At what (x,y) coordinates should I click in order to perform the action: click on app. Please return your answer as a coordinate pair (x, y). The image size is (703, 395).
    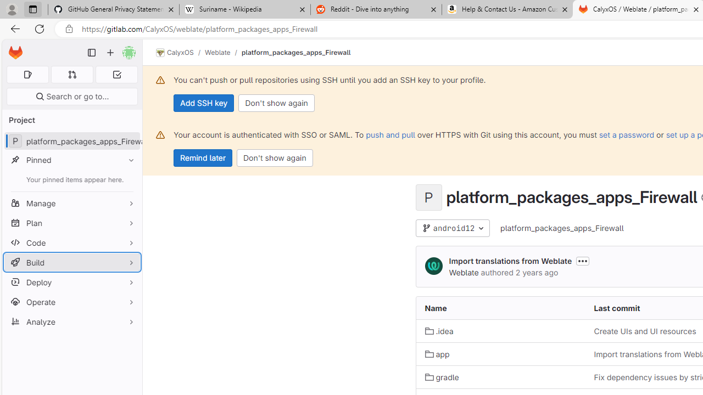
    Looking at the image, I should click on (500, 354).